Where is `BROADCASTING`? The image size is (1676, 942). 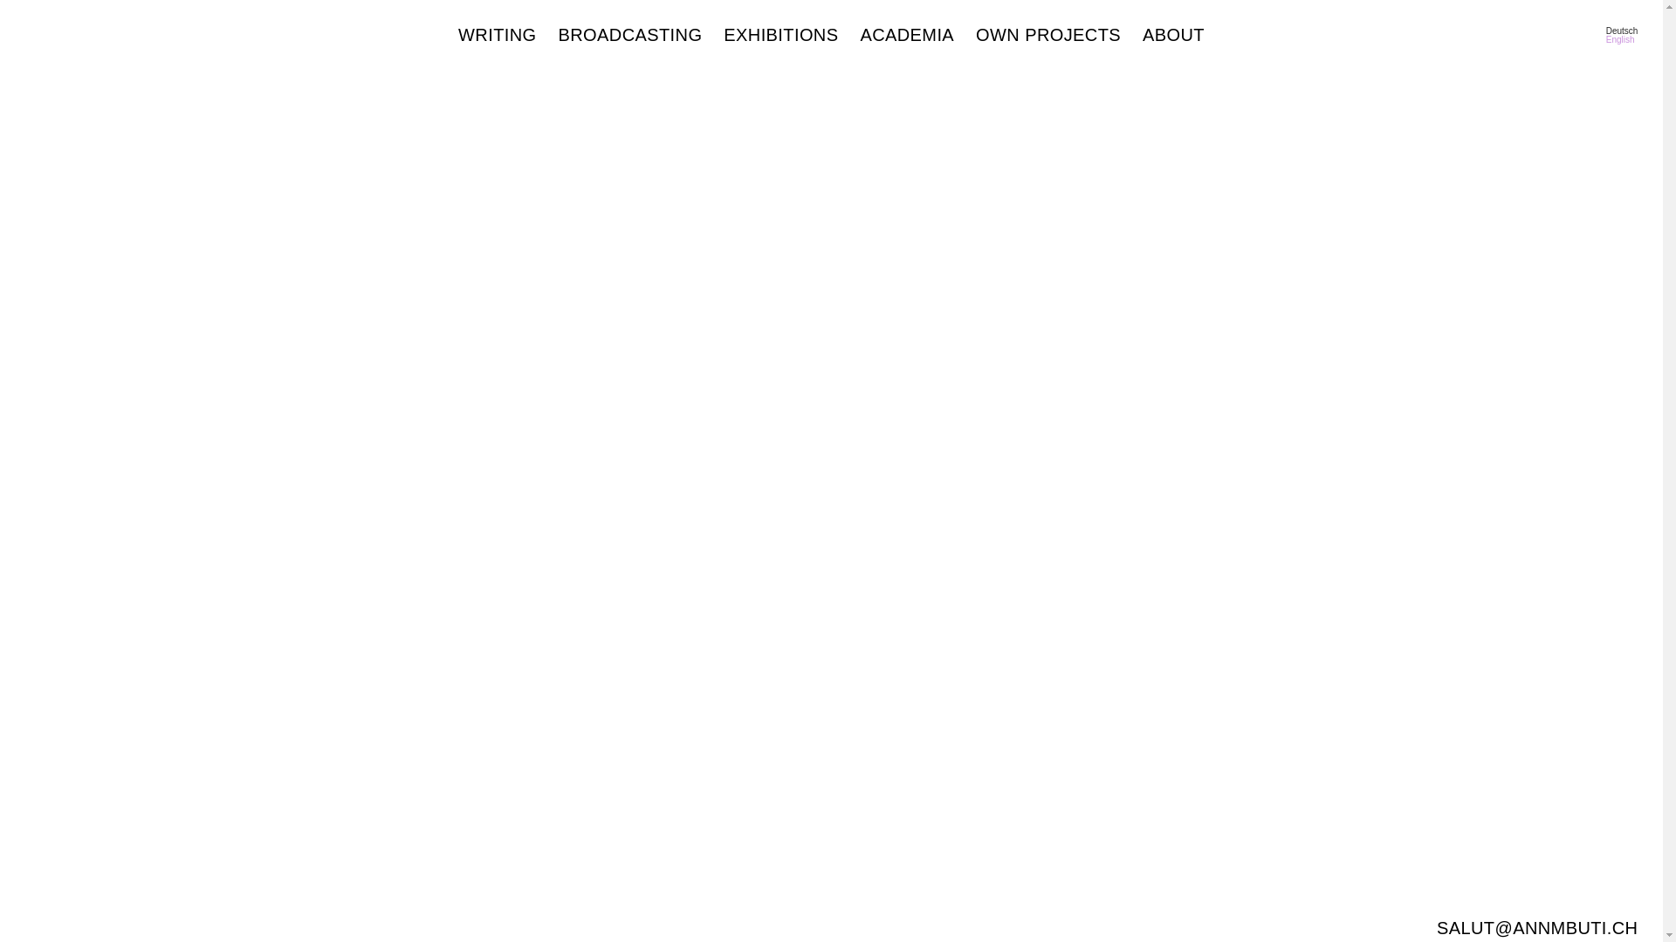
BROADCASTING is located at coordinates (630, 35).